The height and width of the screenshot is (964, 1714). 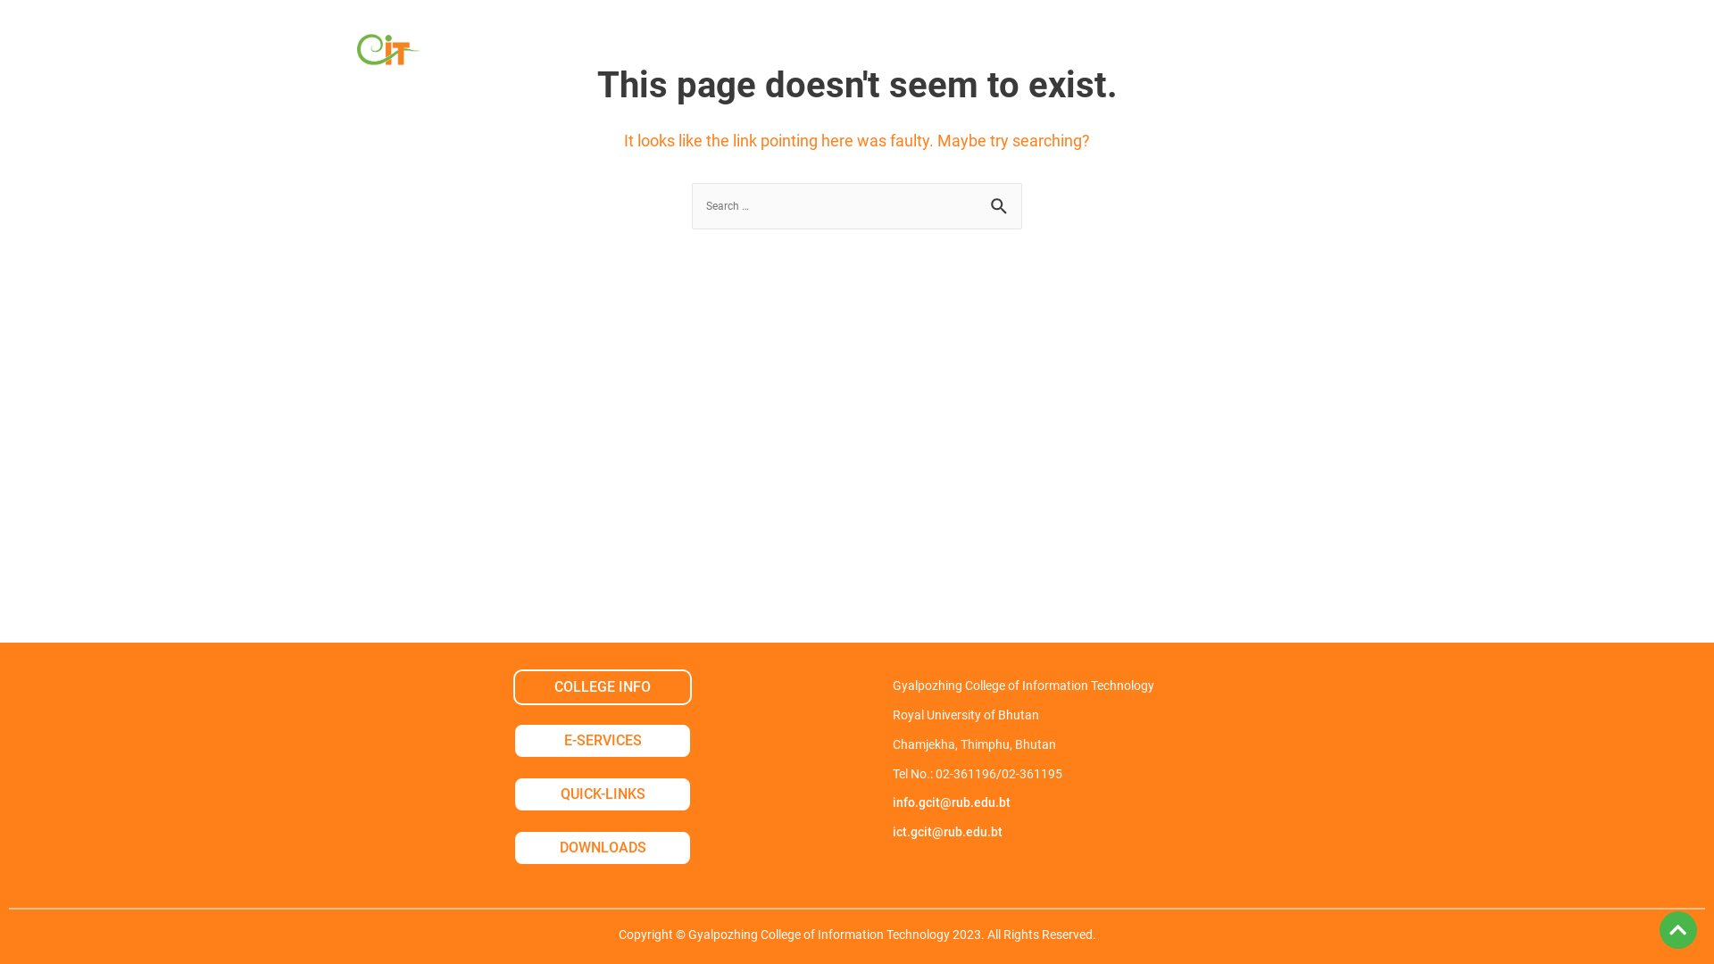 What do you see at coordinates (948, 832) in the screenshot?
I see `ict.gcit@rub.edu.bt` at bounding box center [948, 832].